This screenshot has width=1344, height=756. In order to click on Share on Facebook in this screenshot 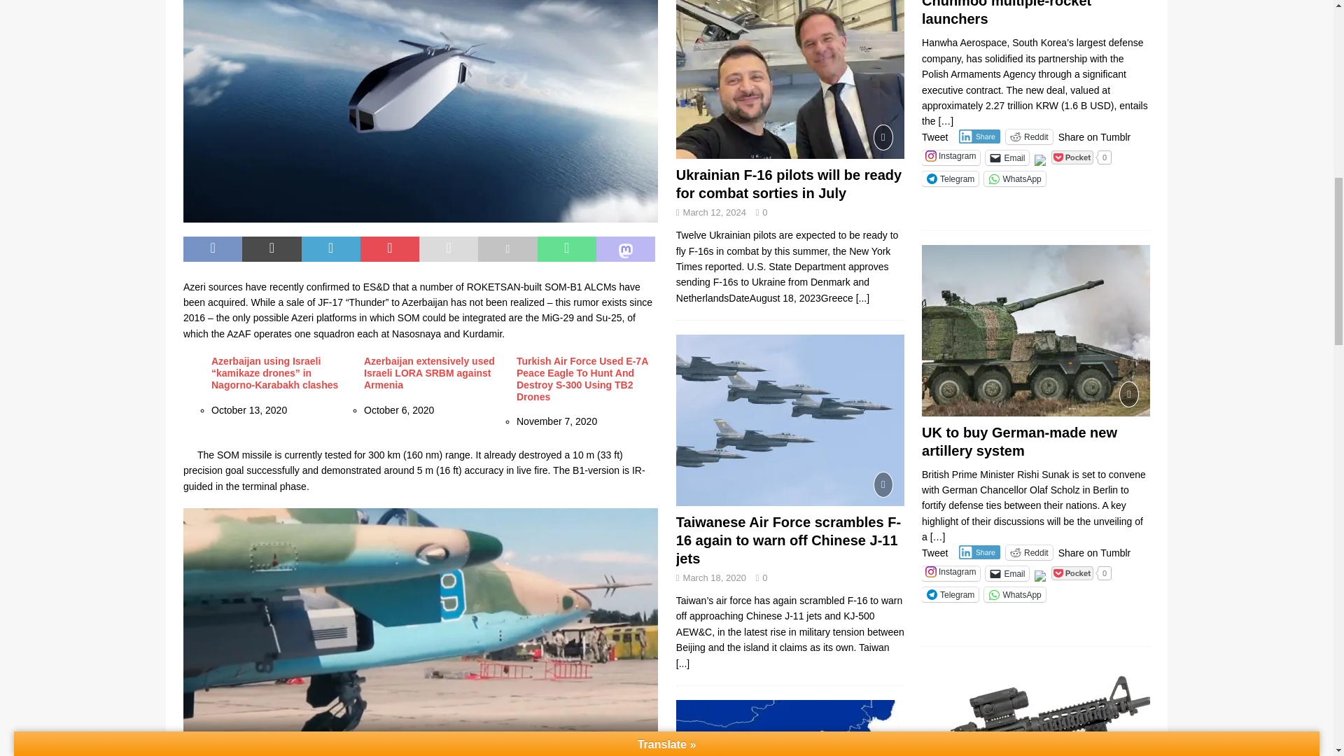, I will do `click(212, 249)`.